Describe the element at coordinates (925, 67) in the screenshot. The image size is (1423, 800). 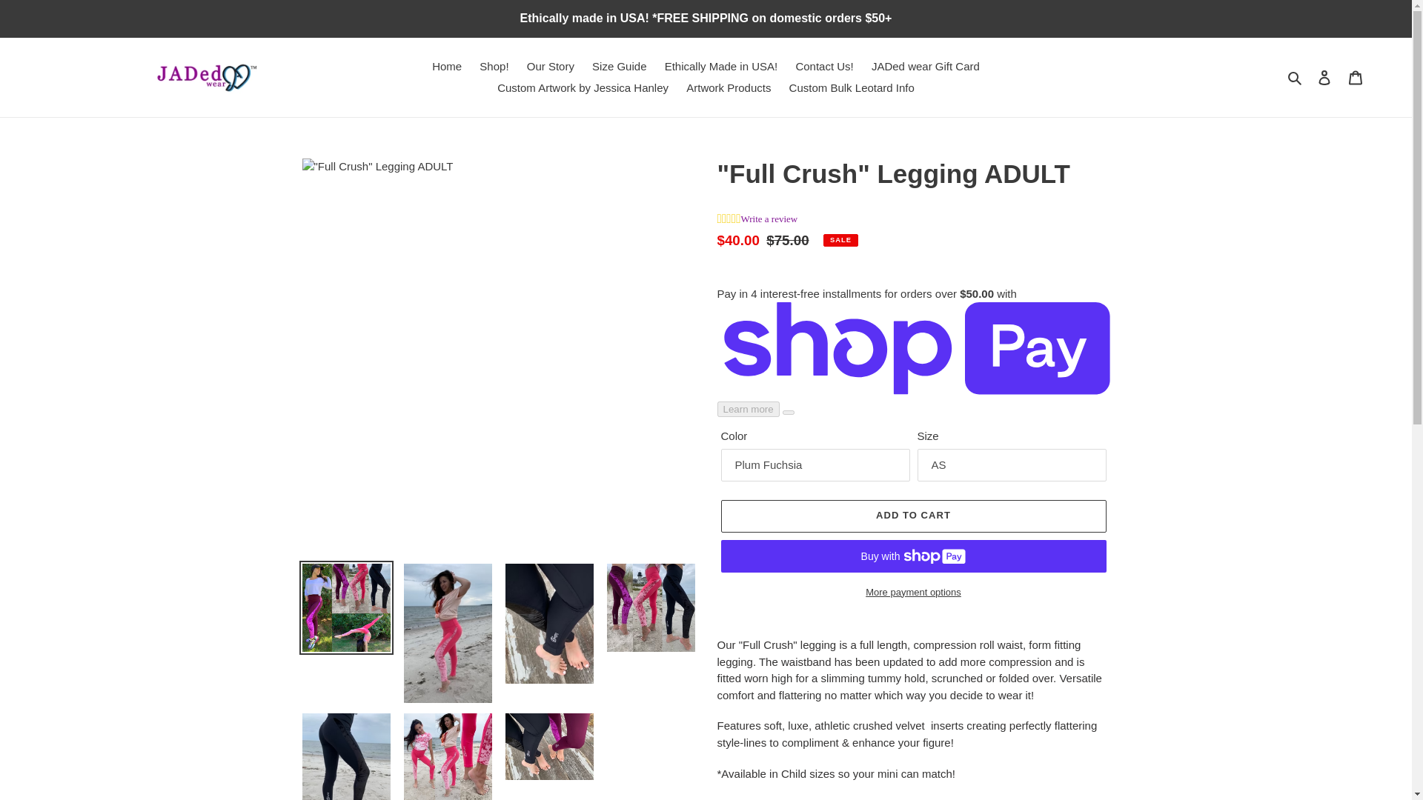
I see `JADed wear Gift Card` at that location.